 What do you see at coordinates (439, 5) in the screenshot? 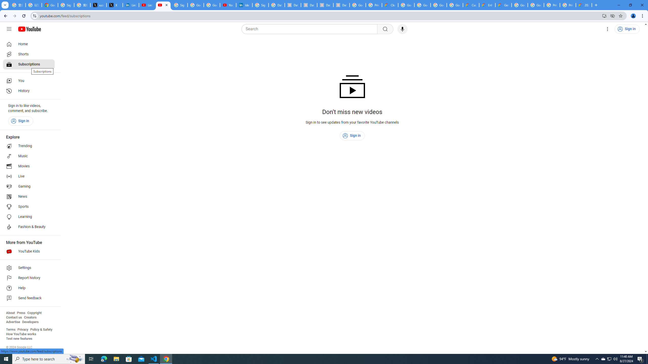
I see `Google Workspace - Specific Terms` at bounding box center [439, 5].